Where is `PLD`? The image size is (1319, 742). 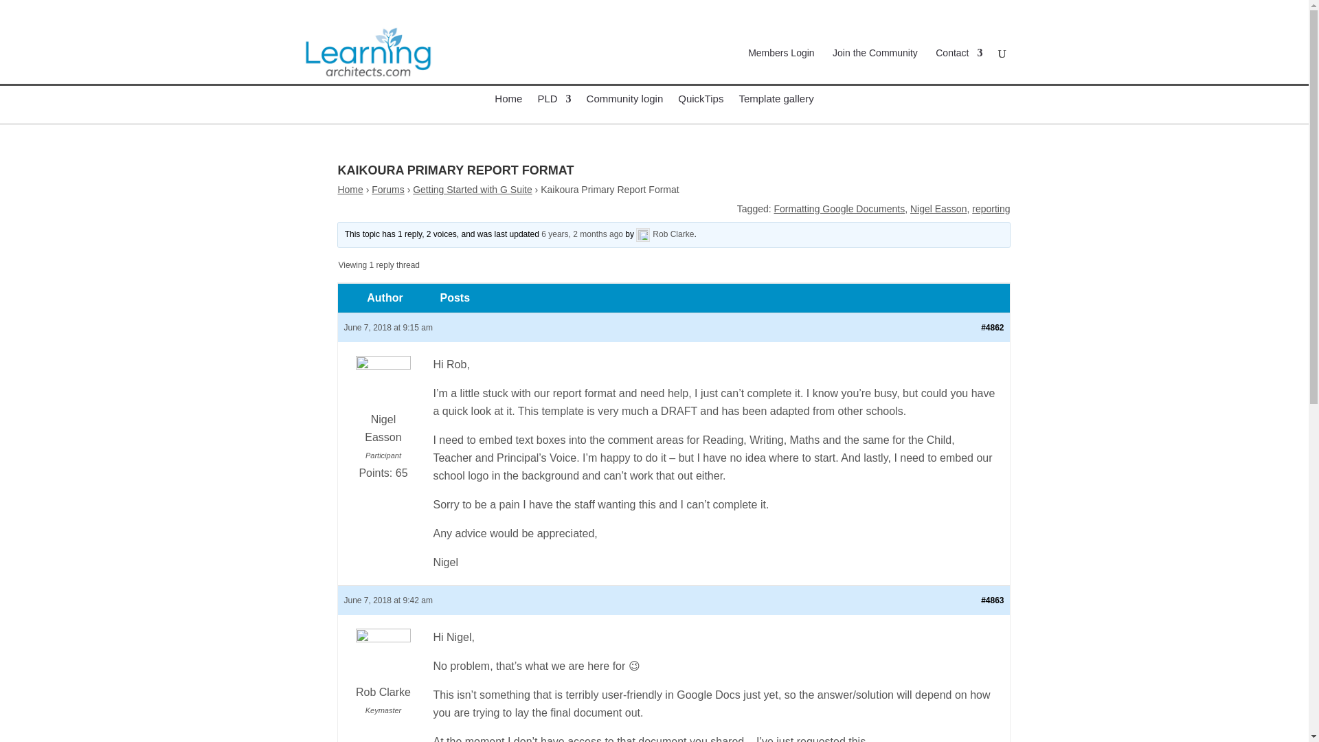 PLD is located at coordinates (554, 109).